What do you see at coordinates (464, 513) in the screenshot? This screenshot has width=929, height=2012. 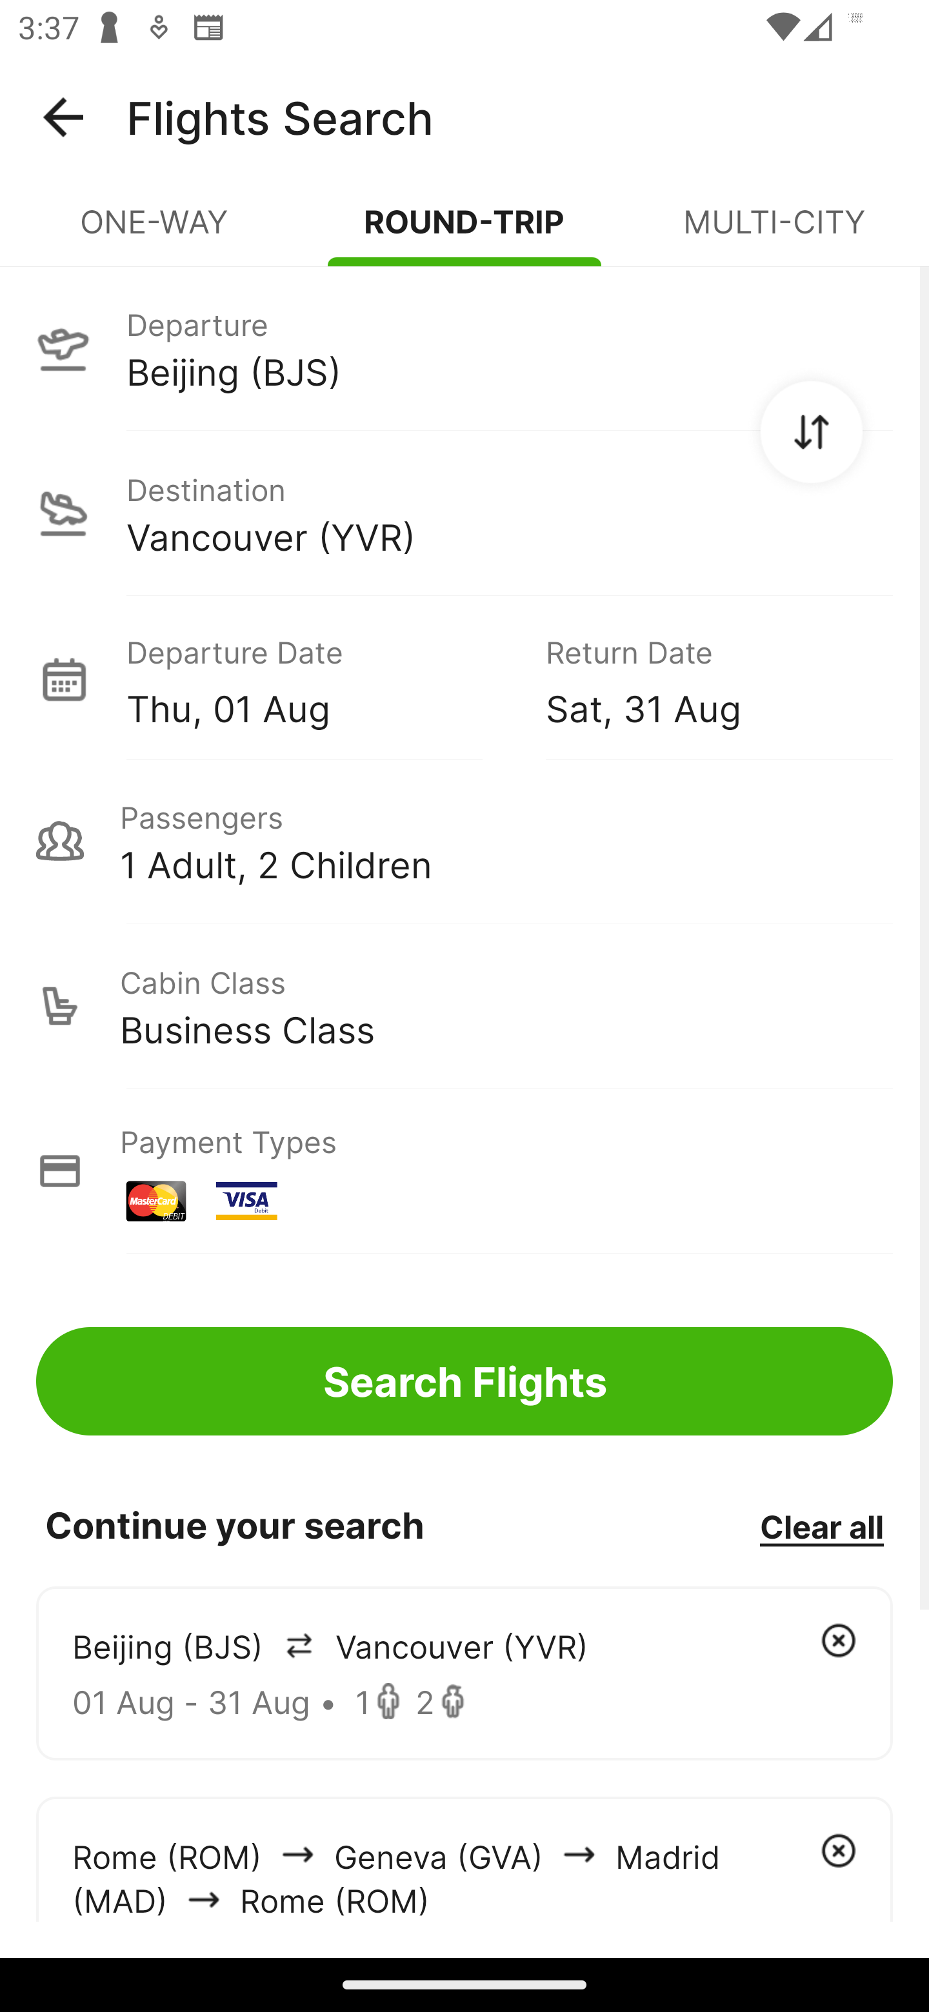 I see `Destination Vancouver (YVR)` at bounding box center [464, 513].